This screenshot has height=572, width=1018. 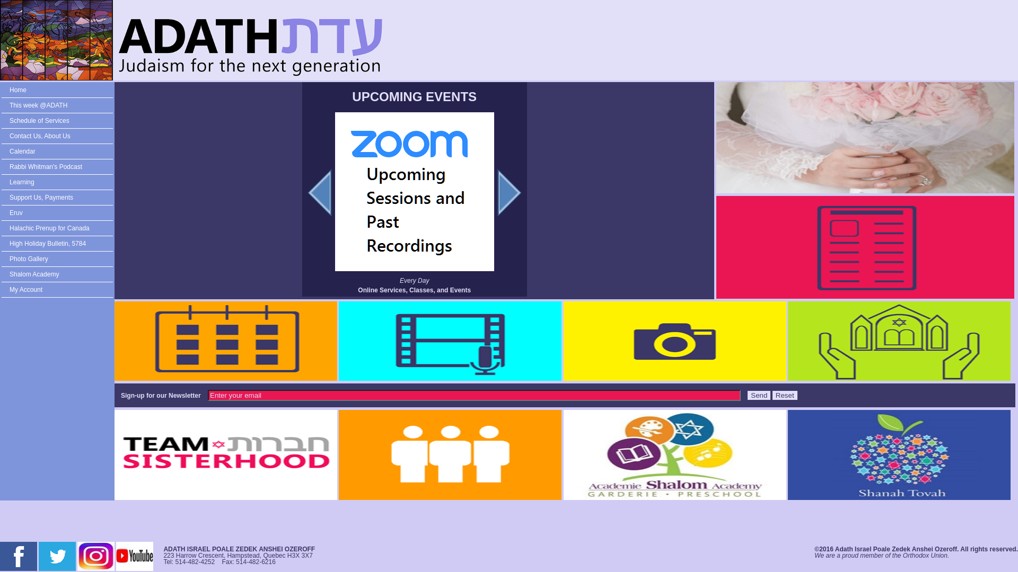 I want to click on Calendar, so click(x=38, y=212).